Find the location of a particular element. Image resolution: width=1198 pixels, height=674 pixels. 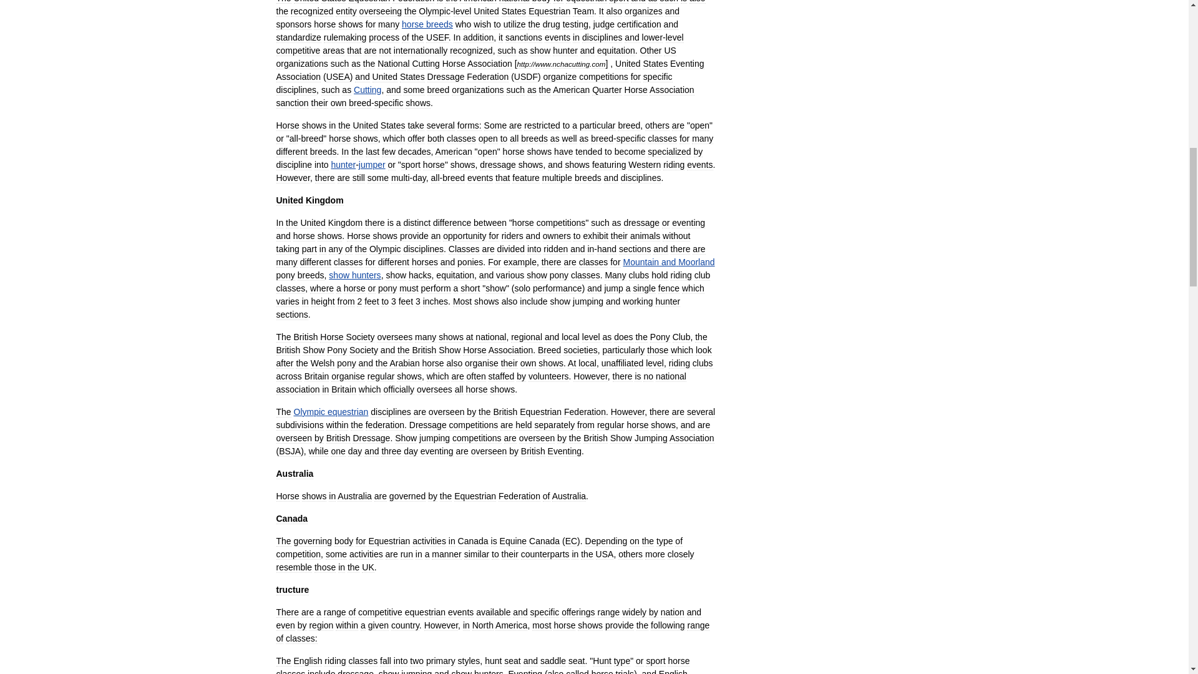

Mountain and Moorland is located at coordinates (668, 261).